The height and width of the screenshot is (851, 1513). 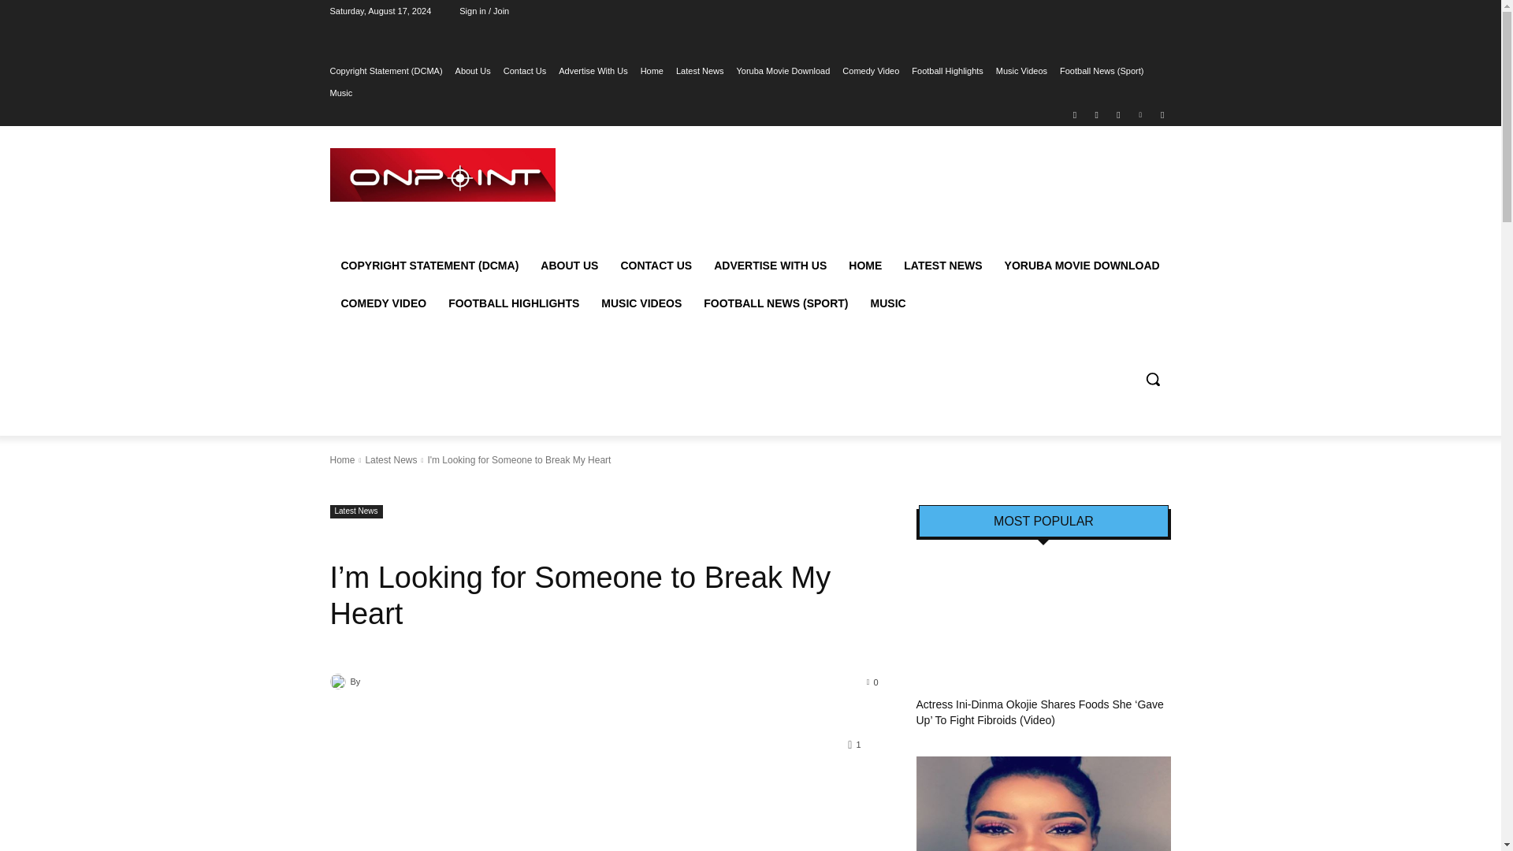 What do you see at coordinates (391, 459) in the screenshot?
I see `View all posts in Latest News` at bounding box center [391, 459].